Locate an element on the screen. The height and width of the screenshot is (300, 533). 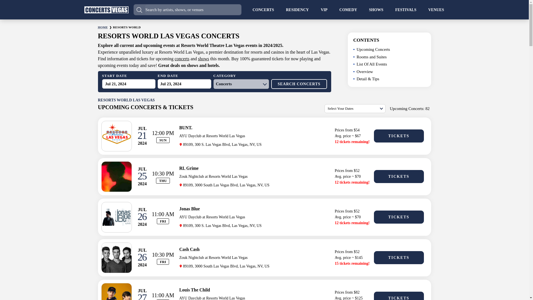
SHOWS is located at coordinates (376, 9).